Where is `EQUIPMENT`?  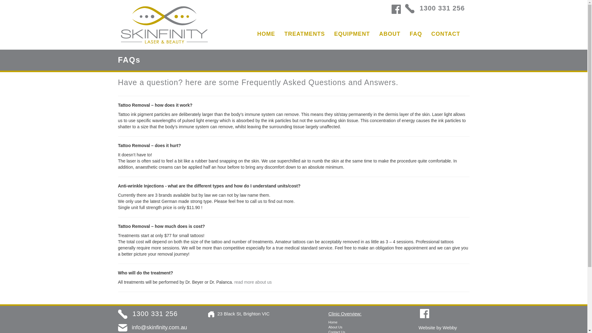 EQUIPMENT is located at coordinates (352, 34).